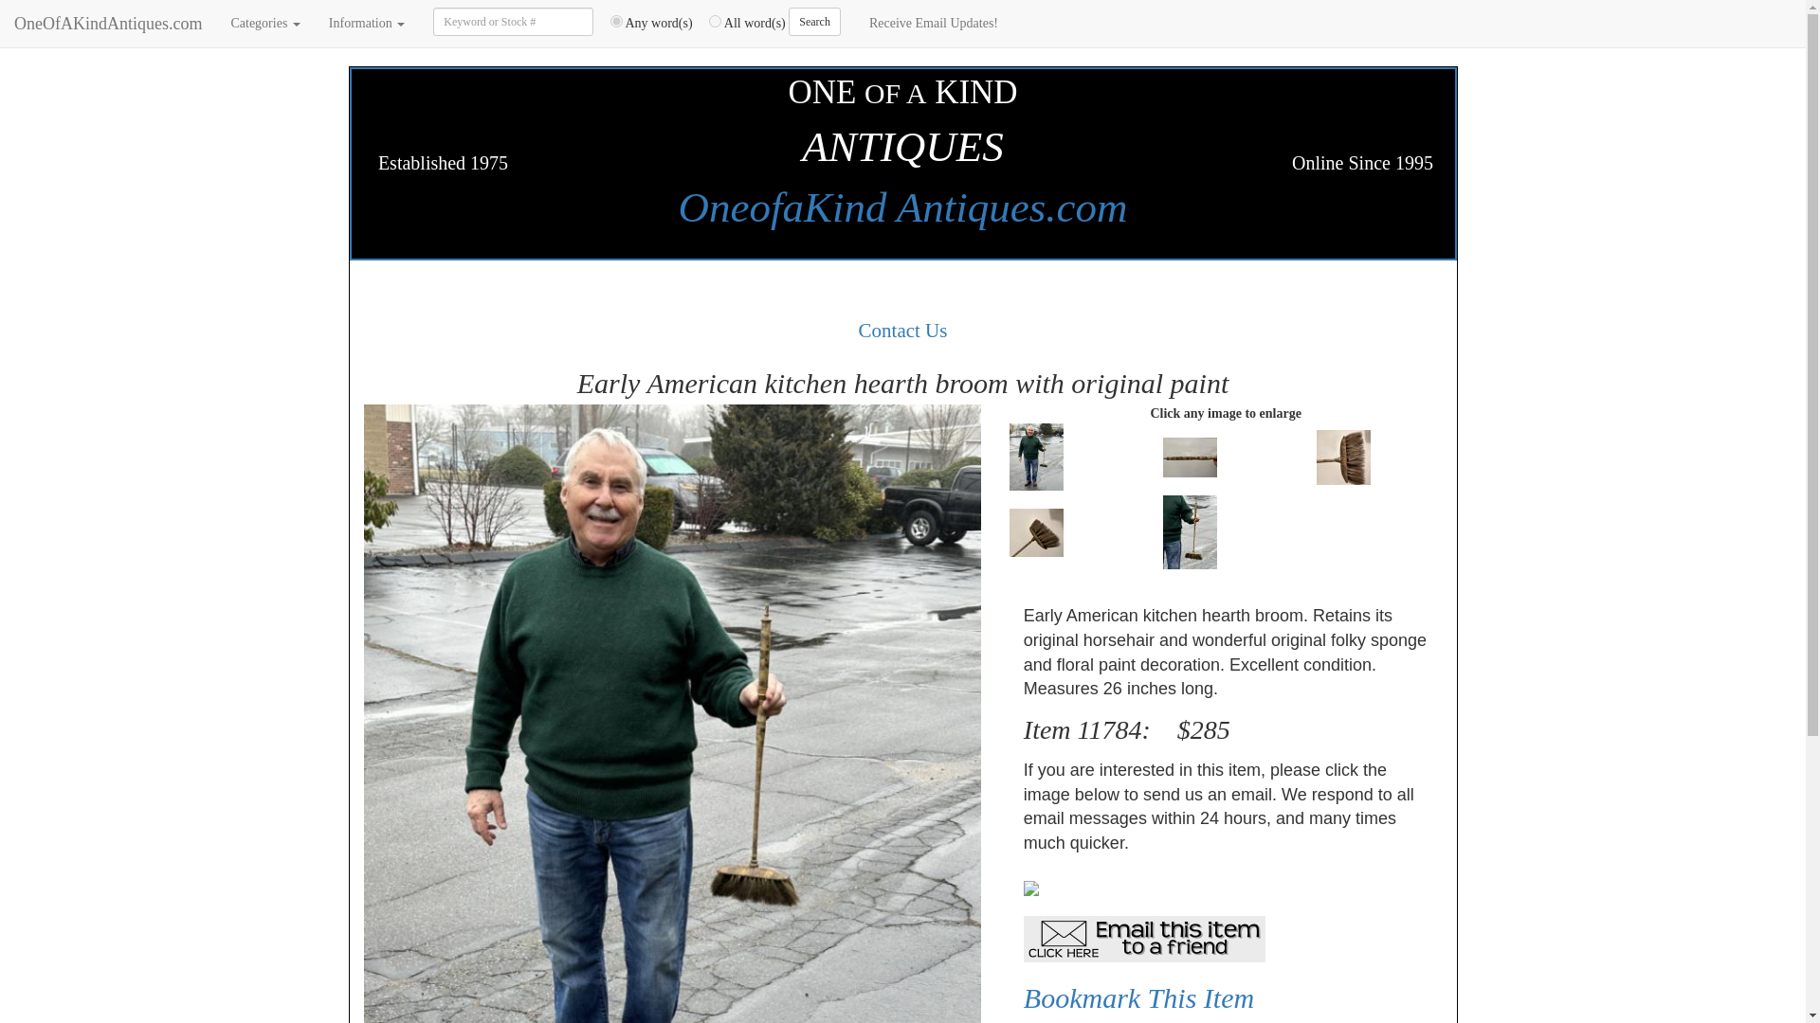 Image resolution: width=1820 pixels, height=1023 pixels. Describe the element at coordinates (715, 21) in the screenshot. I see `all` at that location.